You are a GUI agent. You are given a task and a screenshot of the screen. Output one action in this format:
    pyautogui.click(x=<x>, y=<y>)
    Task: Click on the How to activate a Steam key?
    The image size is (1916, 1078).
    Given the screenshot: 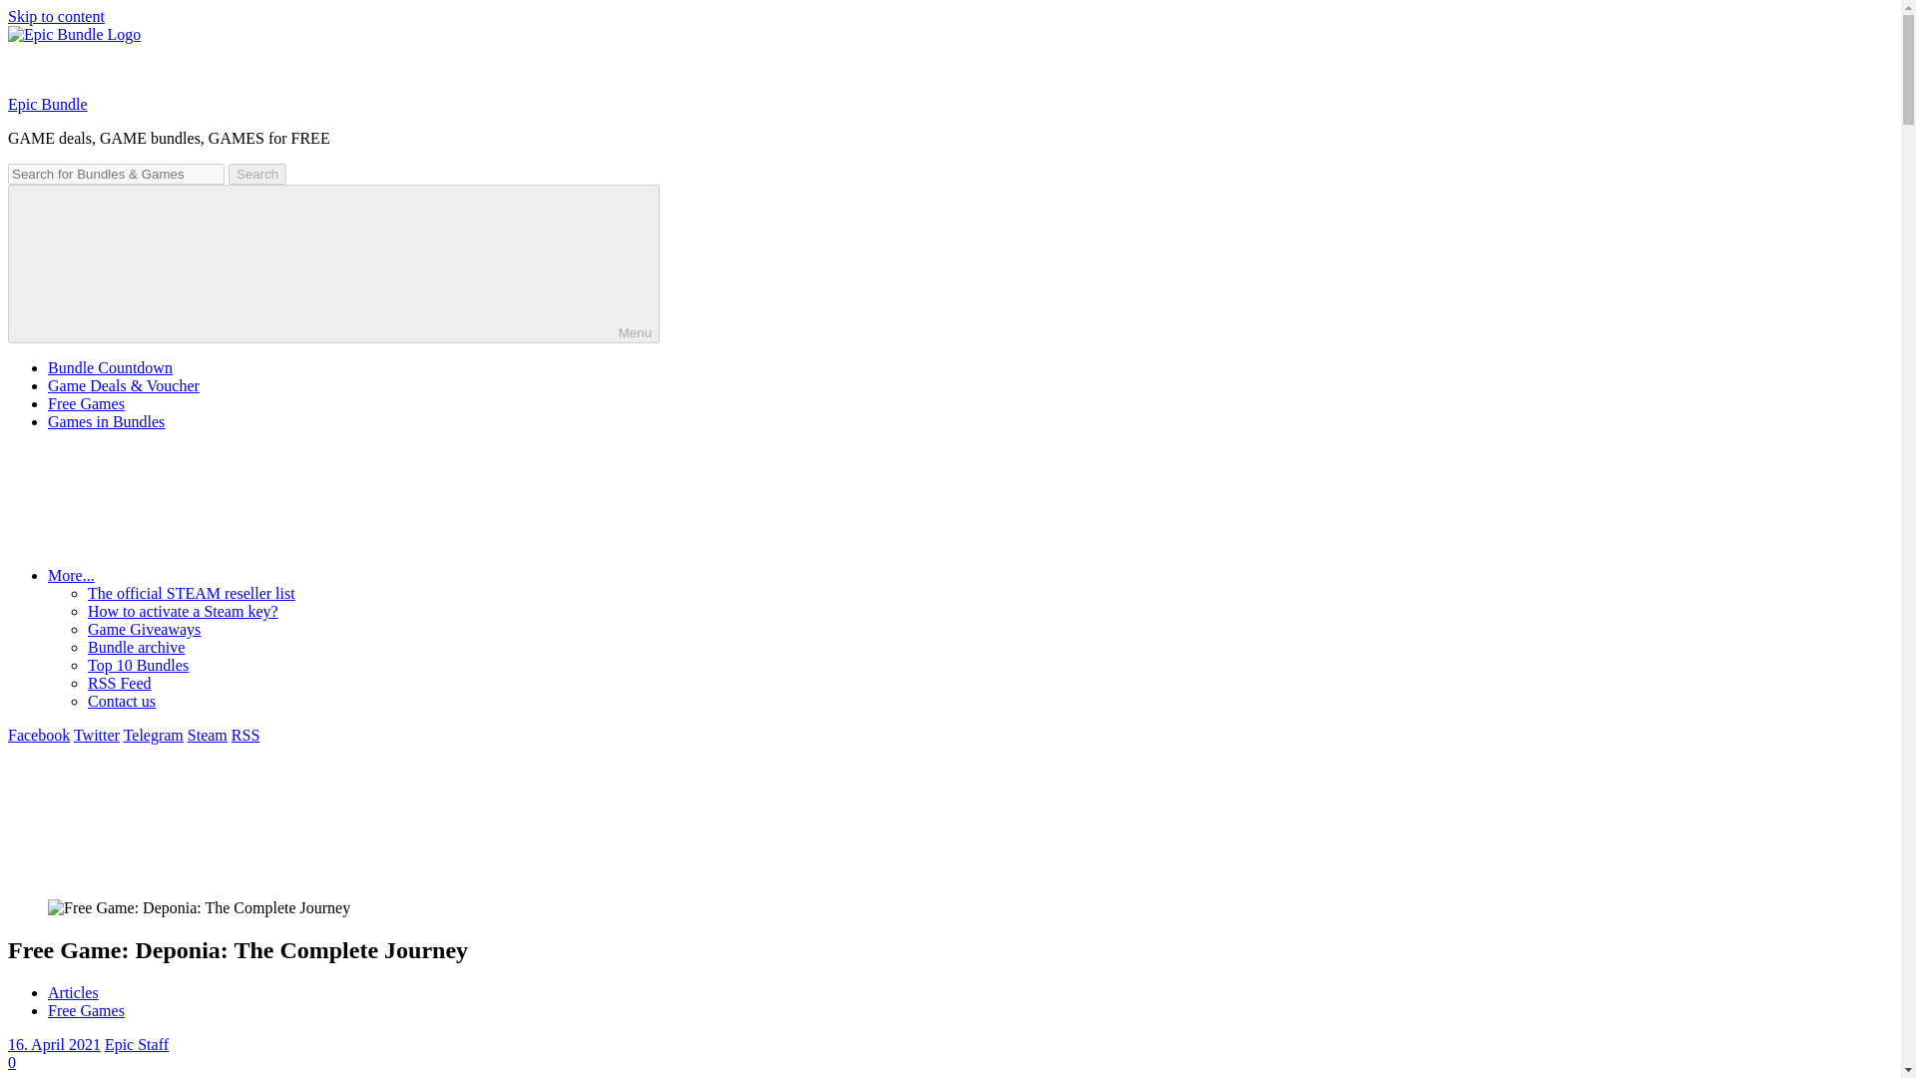 What is the action you would take?
    pyautogui.click(x=183, y=611)
    